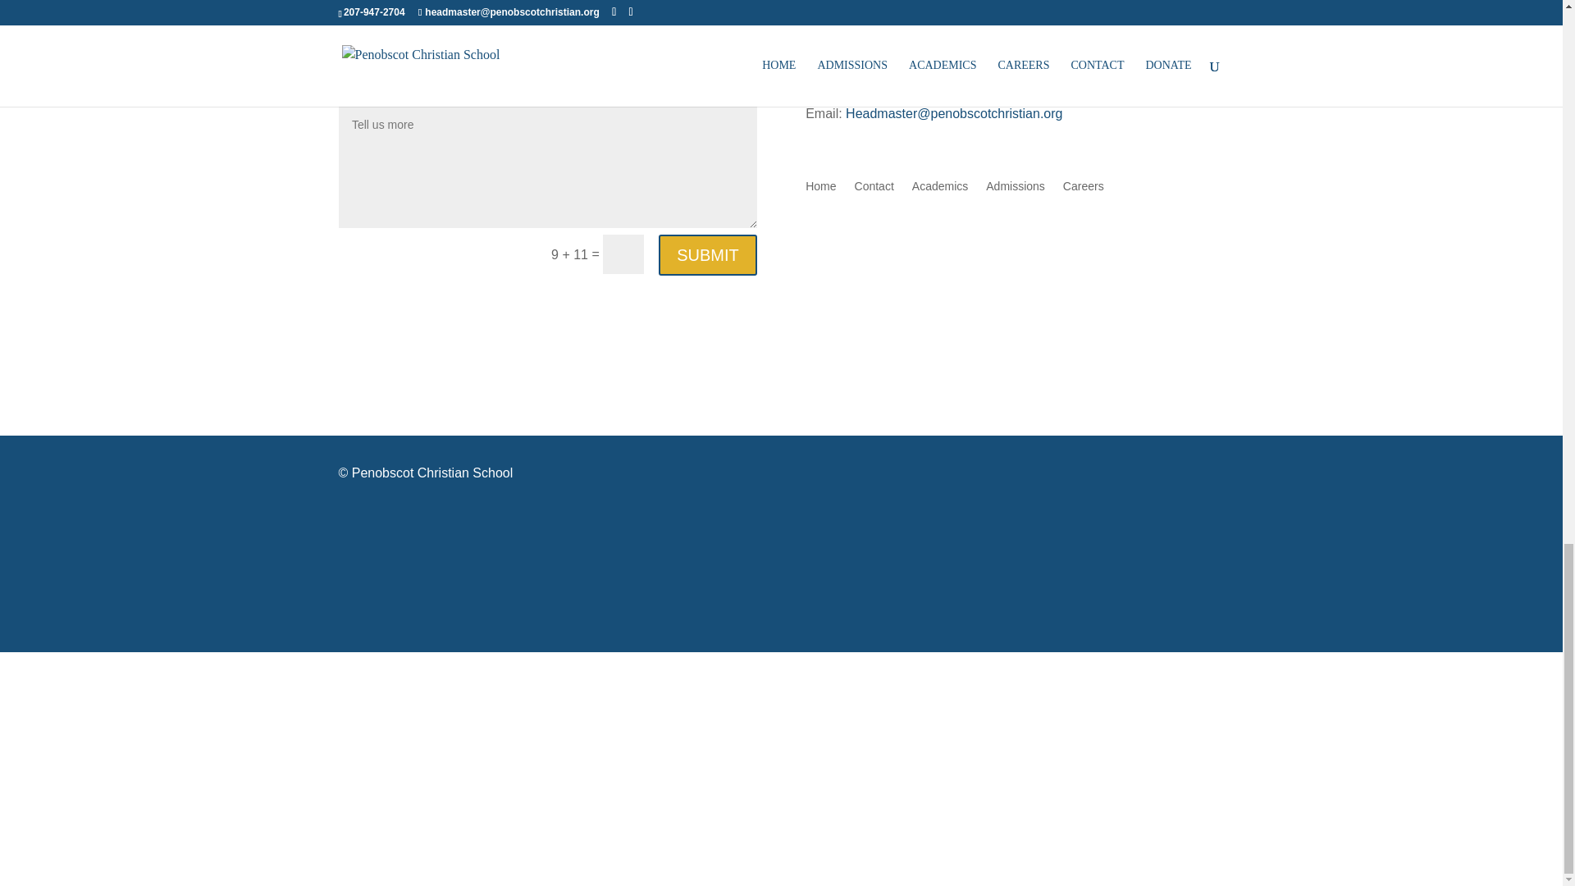  Describe the element at coordinates (940, 189) in the screenshot. I see `Academics` at that location.